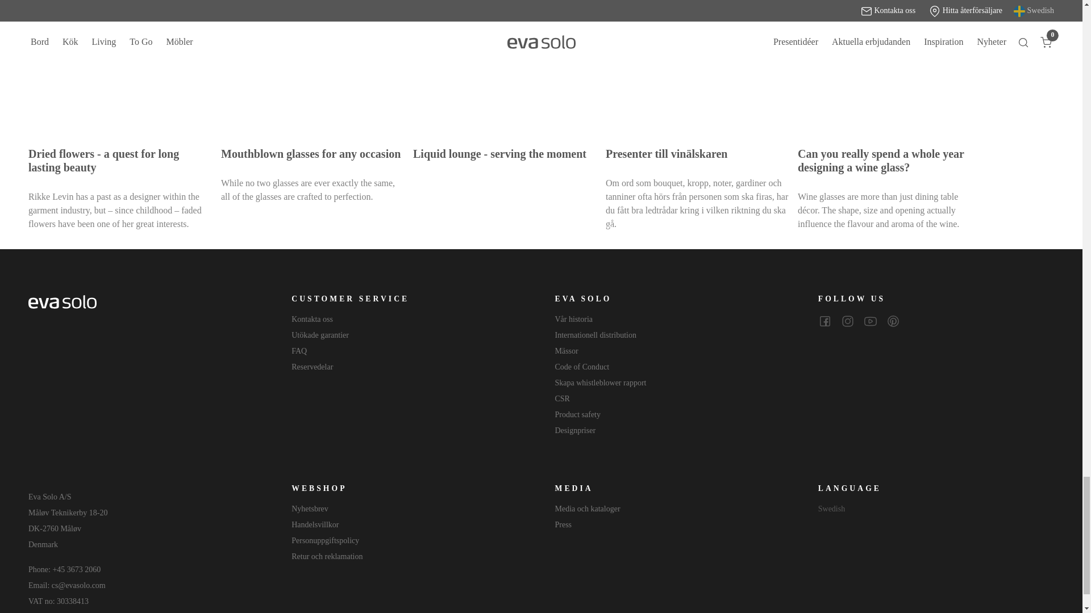 The image size is (1091, 613). Describe the element at coordinates (603, 227) in the screenshot. I see `Go to slide 8` at that location.